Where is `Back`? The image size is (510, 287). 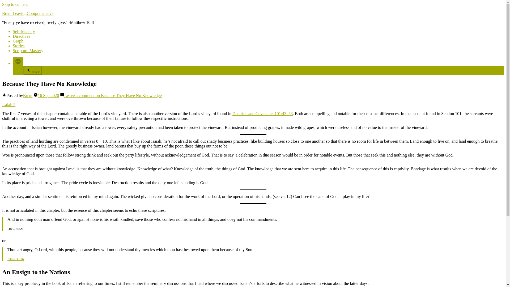
Back is located at coordinates (32, 70).